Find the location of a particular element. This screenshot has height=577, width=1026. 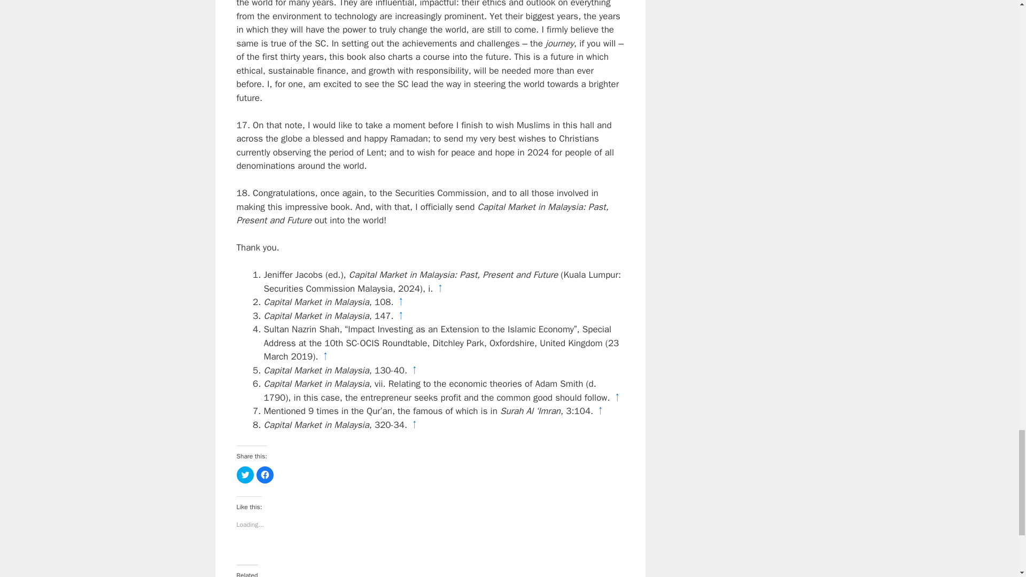

Click to share on Twitter is located at coordinates (245, 474).